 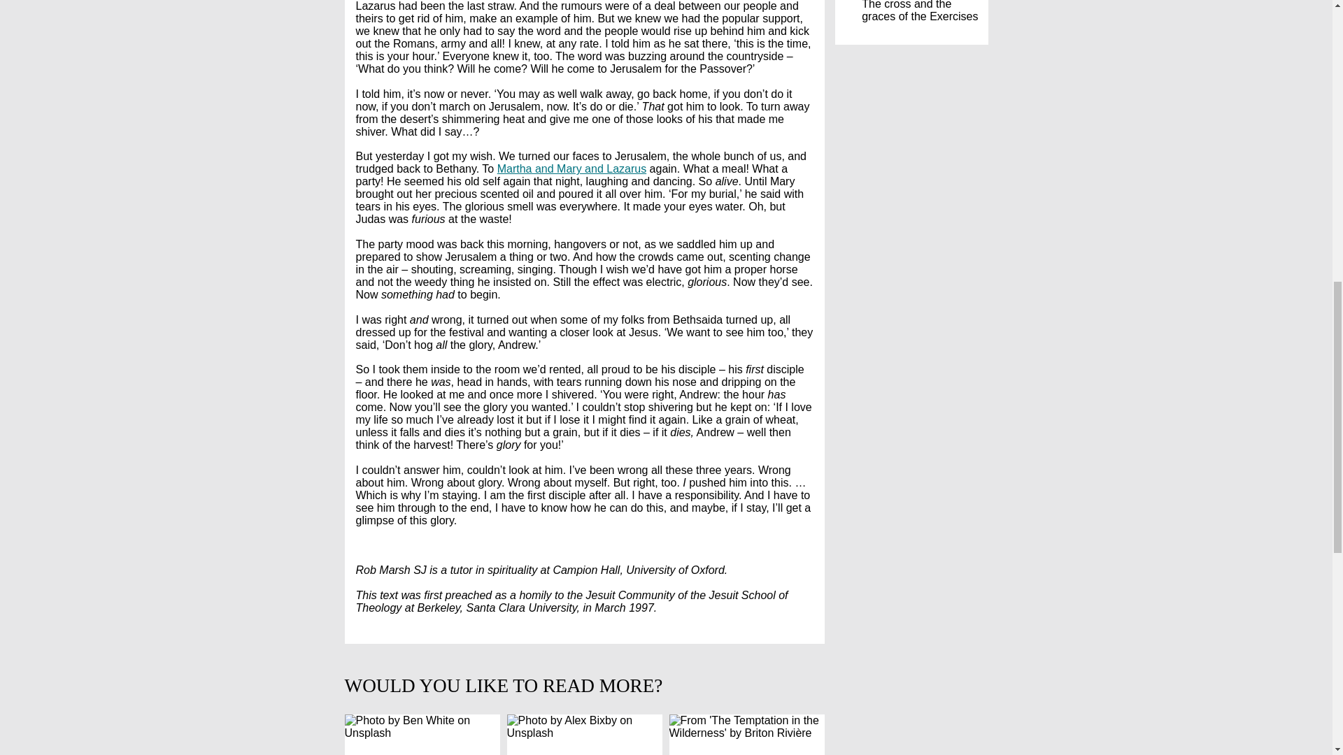 I want to click on Martha and Mary and Lazarus, so click(x=571, y=168).